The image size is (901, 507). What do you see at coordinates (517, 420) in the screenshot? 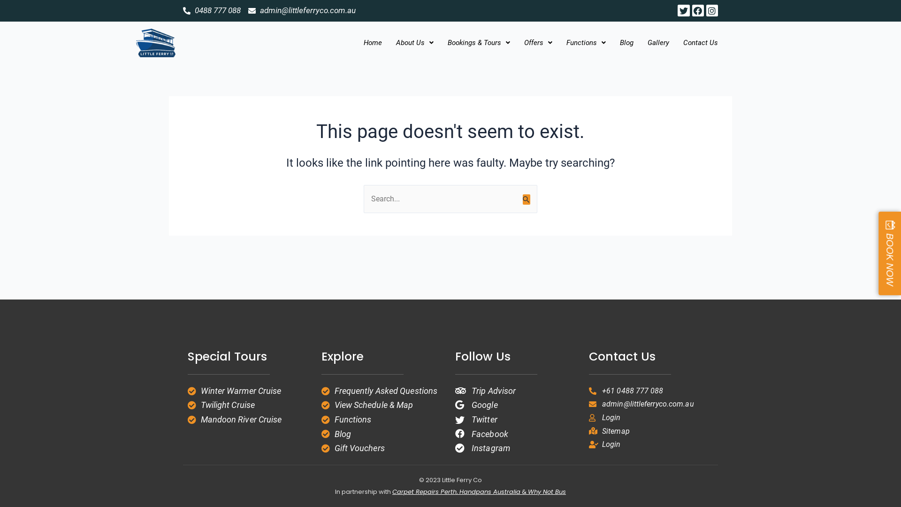
I see `Twitter` at bounding box center [517, 420].